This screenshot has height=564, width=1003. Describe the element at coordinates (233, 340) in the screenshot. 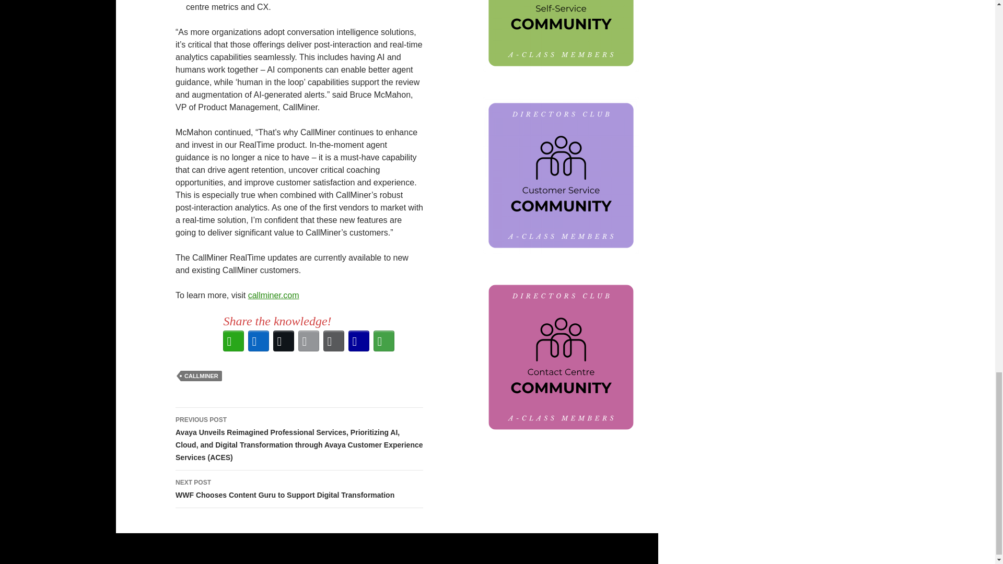

I see `WhatsApp` at that location.